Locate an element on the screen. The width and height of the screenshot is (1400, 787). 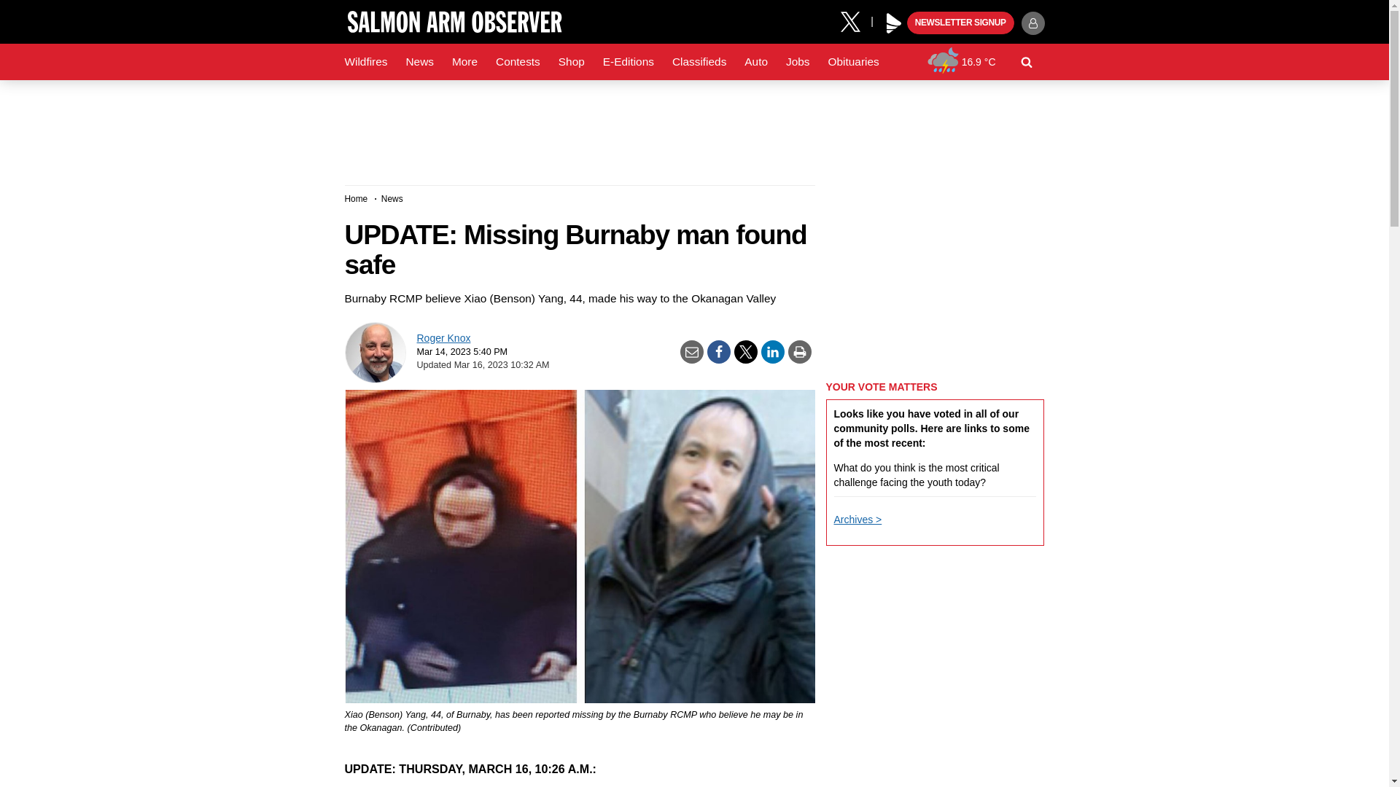
Wildfires is located at coordinates (366, 62).